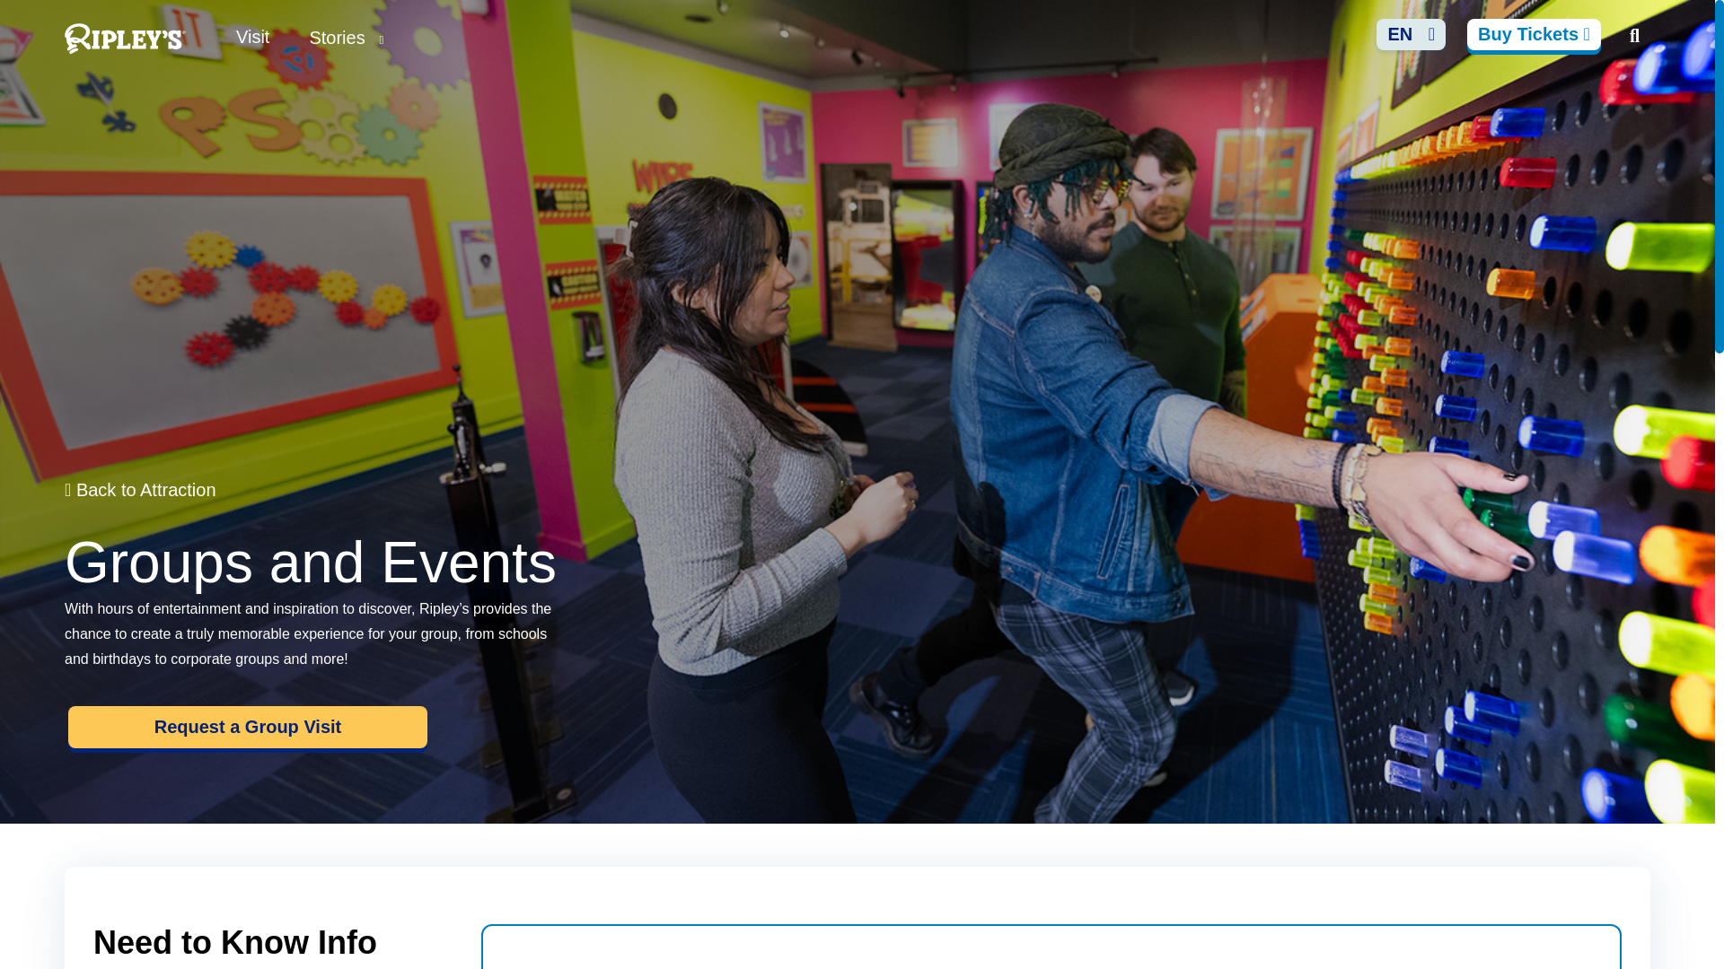  Describe the element at coordinates (252, 36) in the screenshot. I see `Visit` at that location.